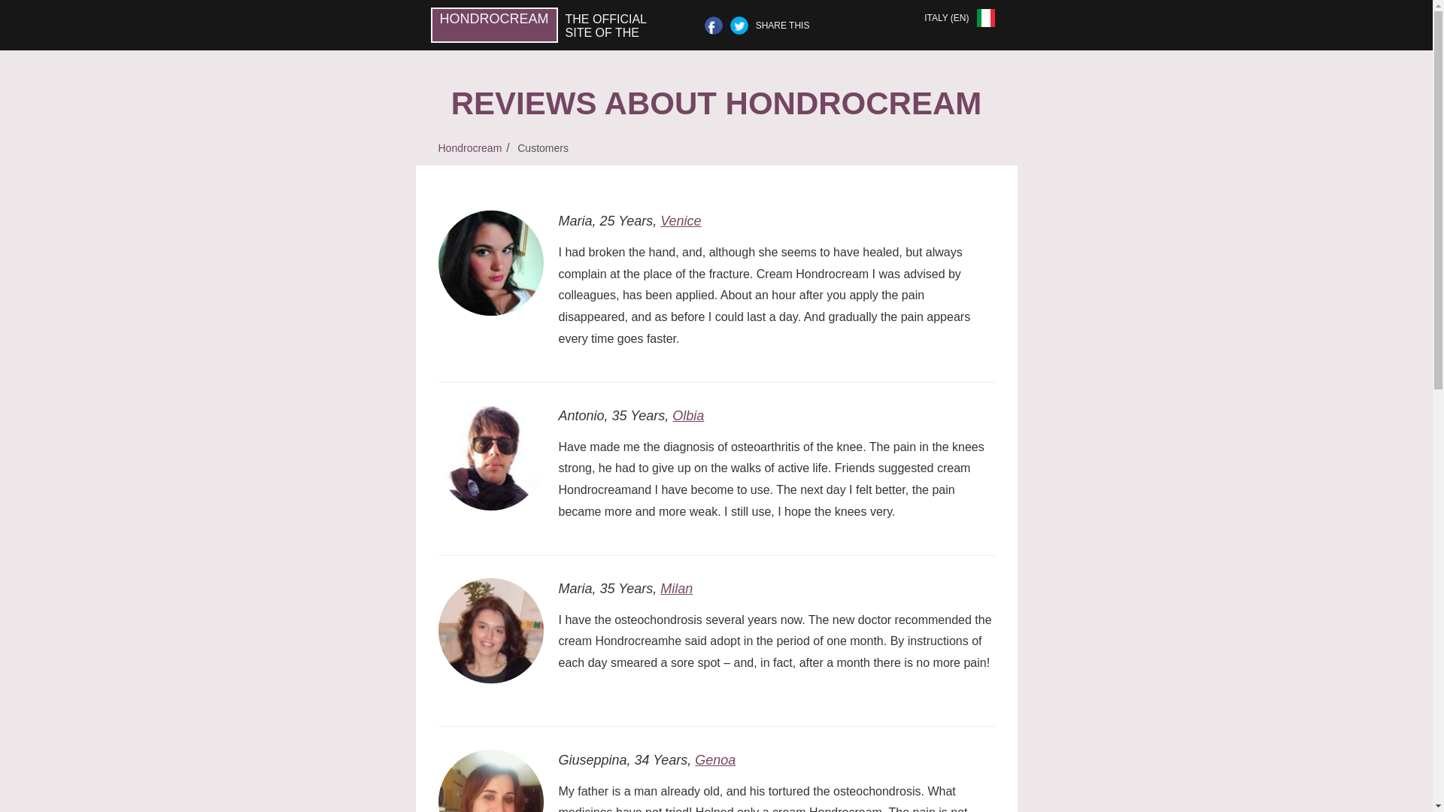  What do you see at coordinates (713, 26) in the screenshot?
I see `Facebook` at bounding box center [713, 26].